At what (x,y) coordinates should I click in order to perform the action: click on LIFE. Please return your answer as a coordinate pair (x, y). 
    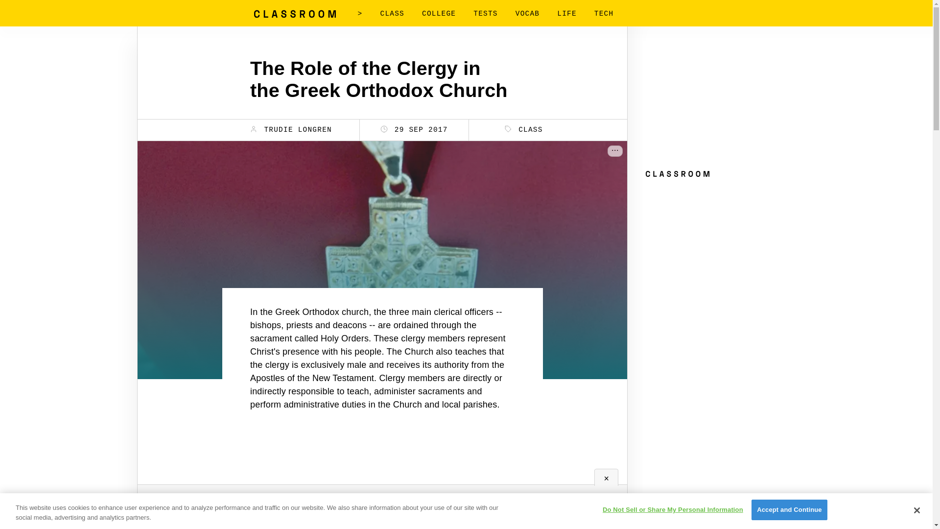
    Looking at the image, I should click on (567, 14).